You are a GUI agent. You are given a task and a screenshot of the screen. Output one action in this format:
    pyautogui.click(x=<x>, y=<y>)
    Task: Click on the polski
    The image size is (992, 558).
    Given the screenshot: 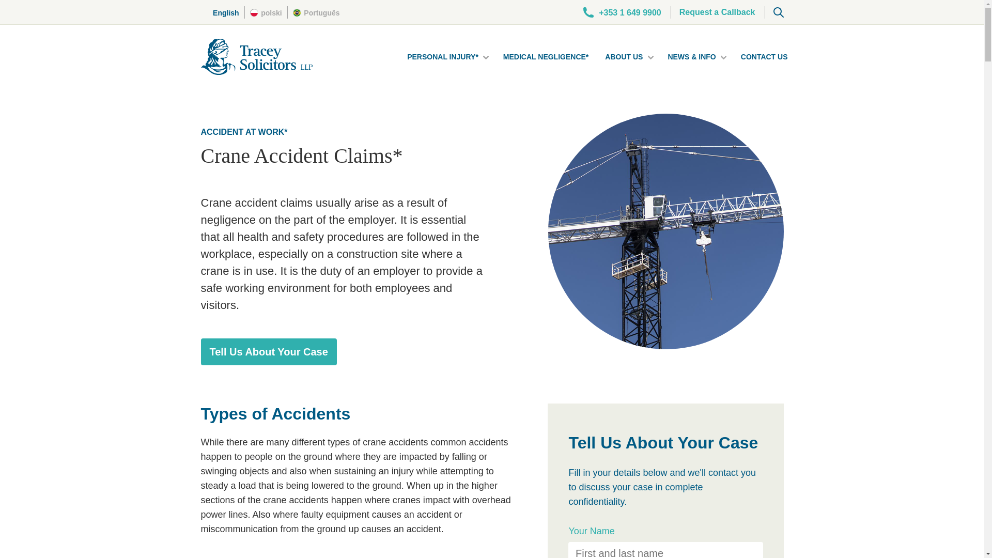 What is the action you would take?
    pyautogui.click(x=266, y=12)
    